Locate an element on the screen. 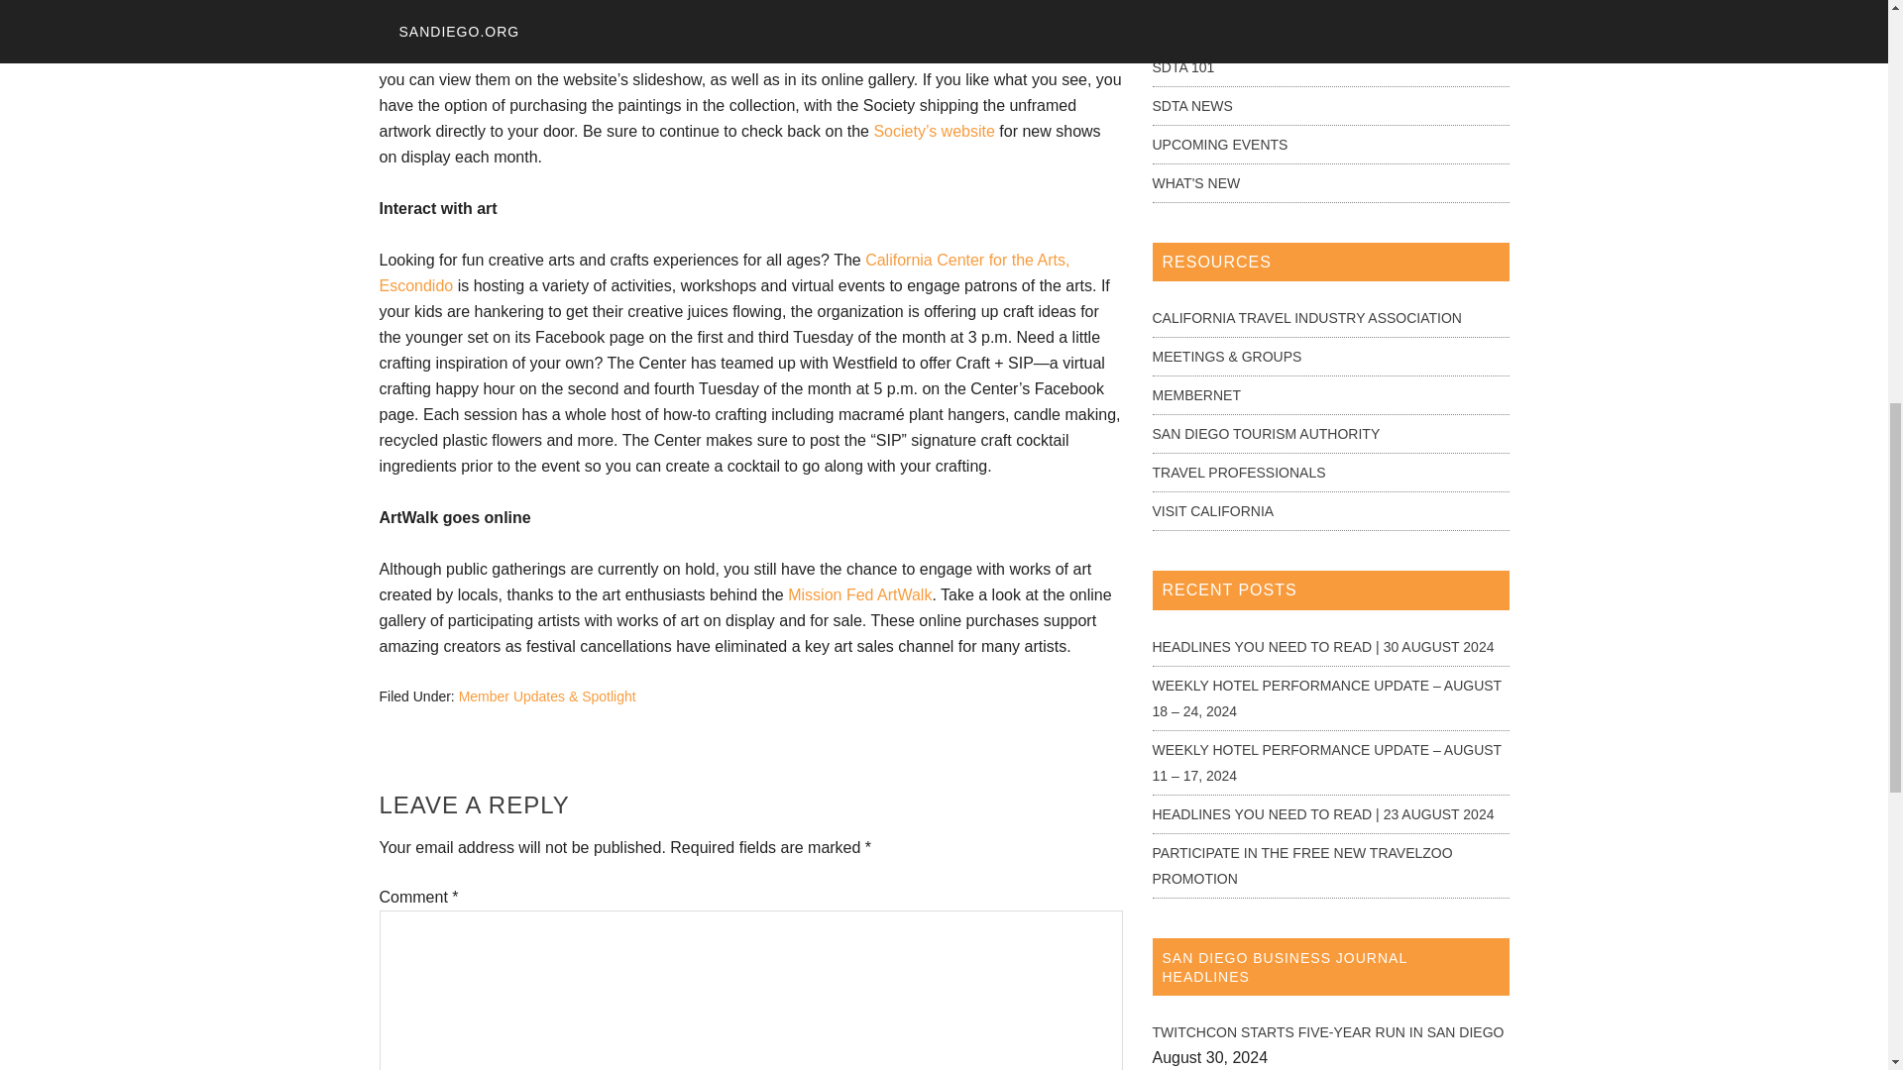  Login to MemberNet is located at coordinates (1195, 394).